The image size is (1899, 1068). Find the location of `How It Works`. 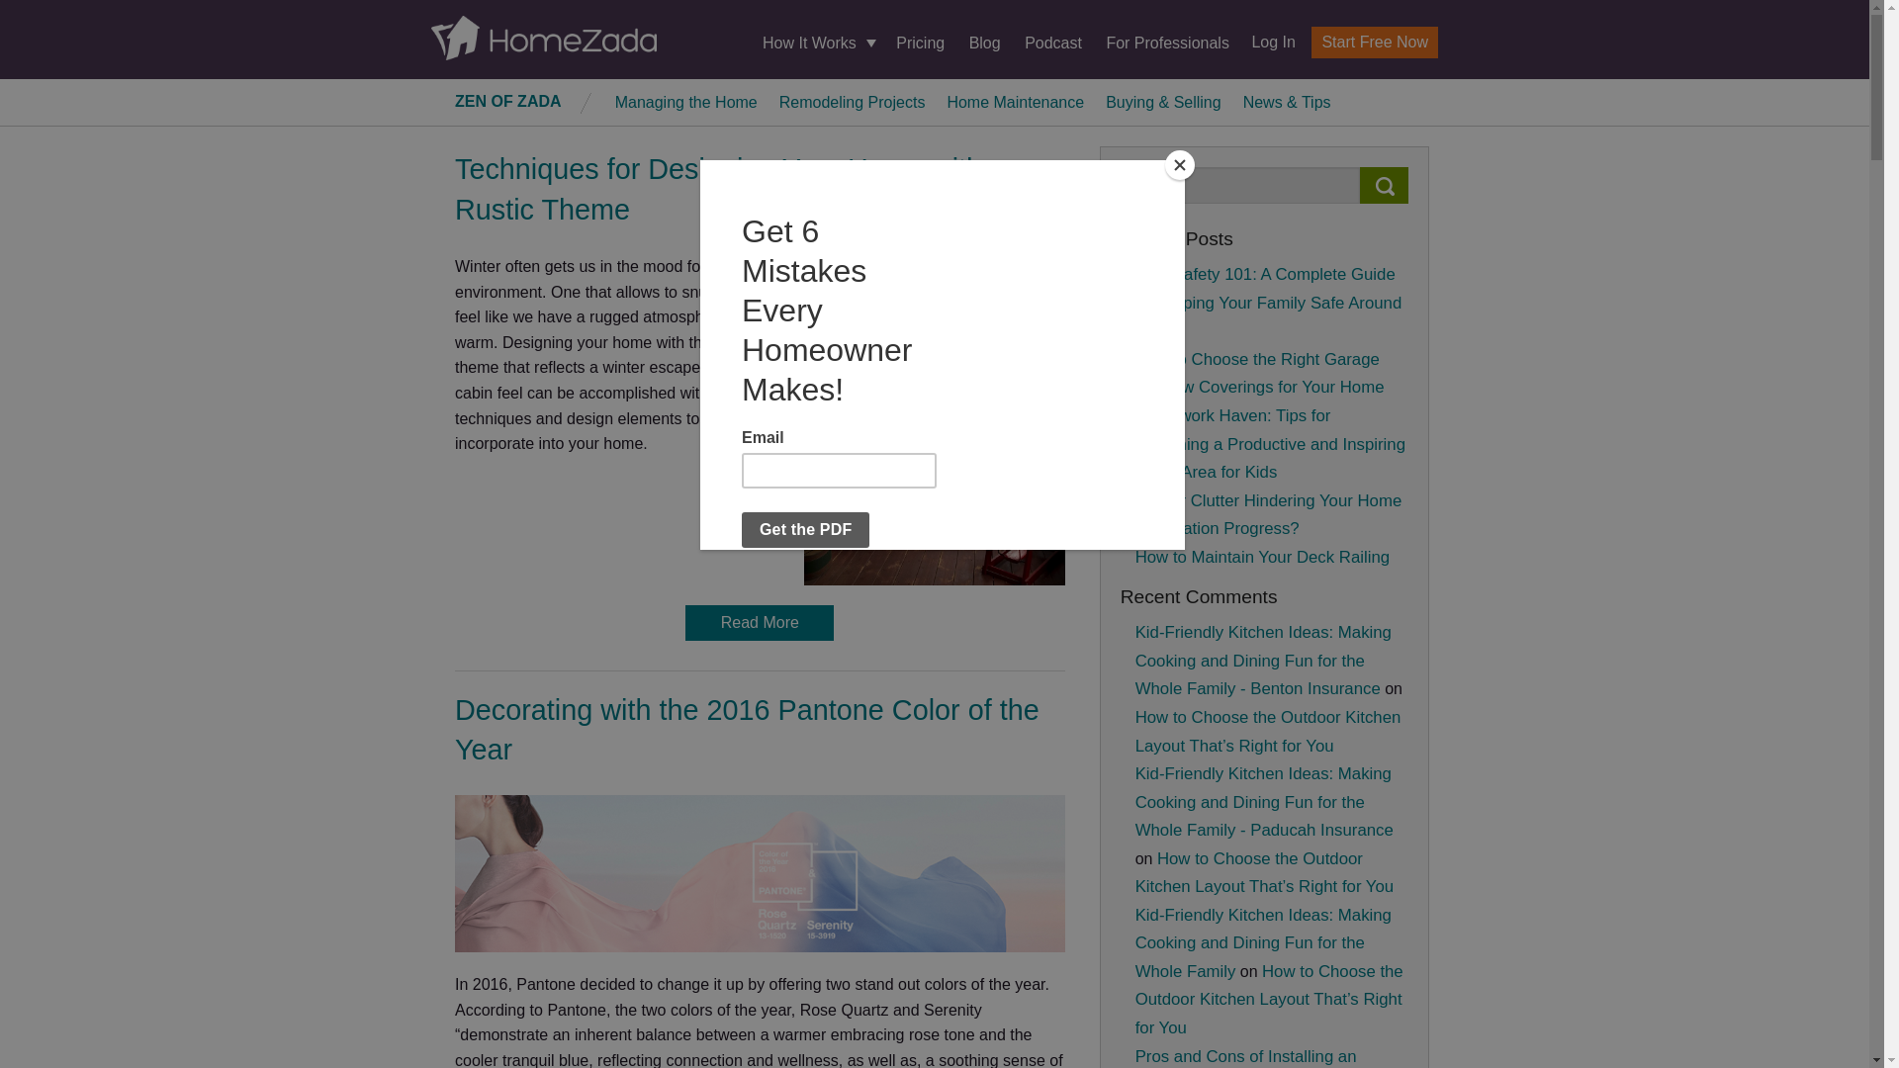

How It Works is located at coordinates (817, 44).